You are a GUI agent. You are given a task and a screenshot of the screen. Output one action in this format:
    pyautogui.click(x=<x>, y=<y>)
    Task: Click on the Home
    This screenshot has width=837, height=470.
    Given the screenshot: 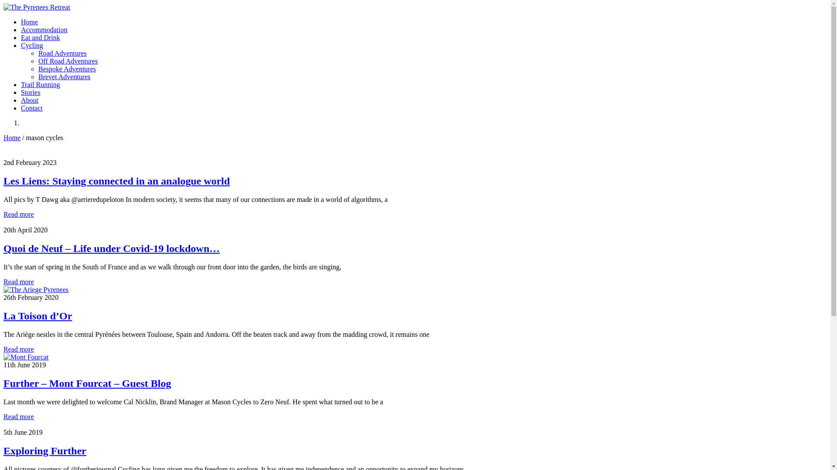 What is the action you would take?
    pyautogui.click(x=30, y=22)
    